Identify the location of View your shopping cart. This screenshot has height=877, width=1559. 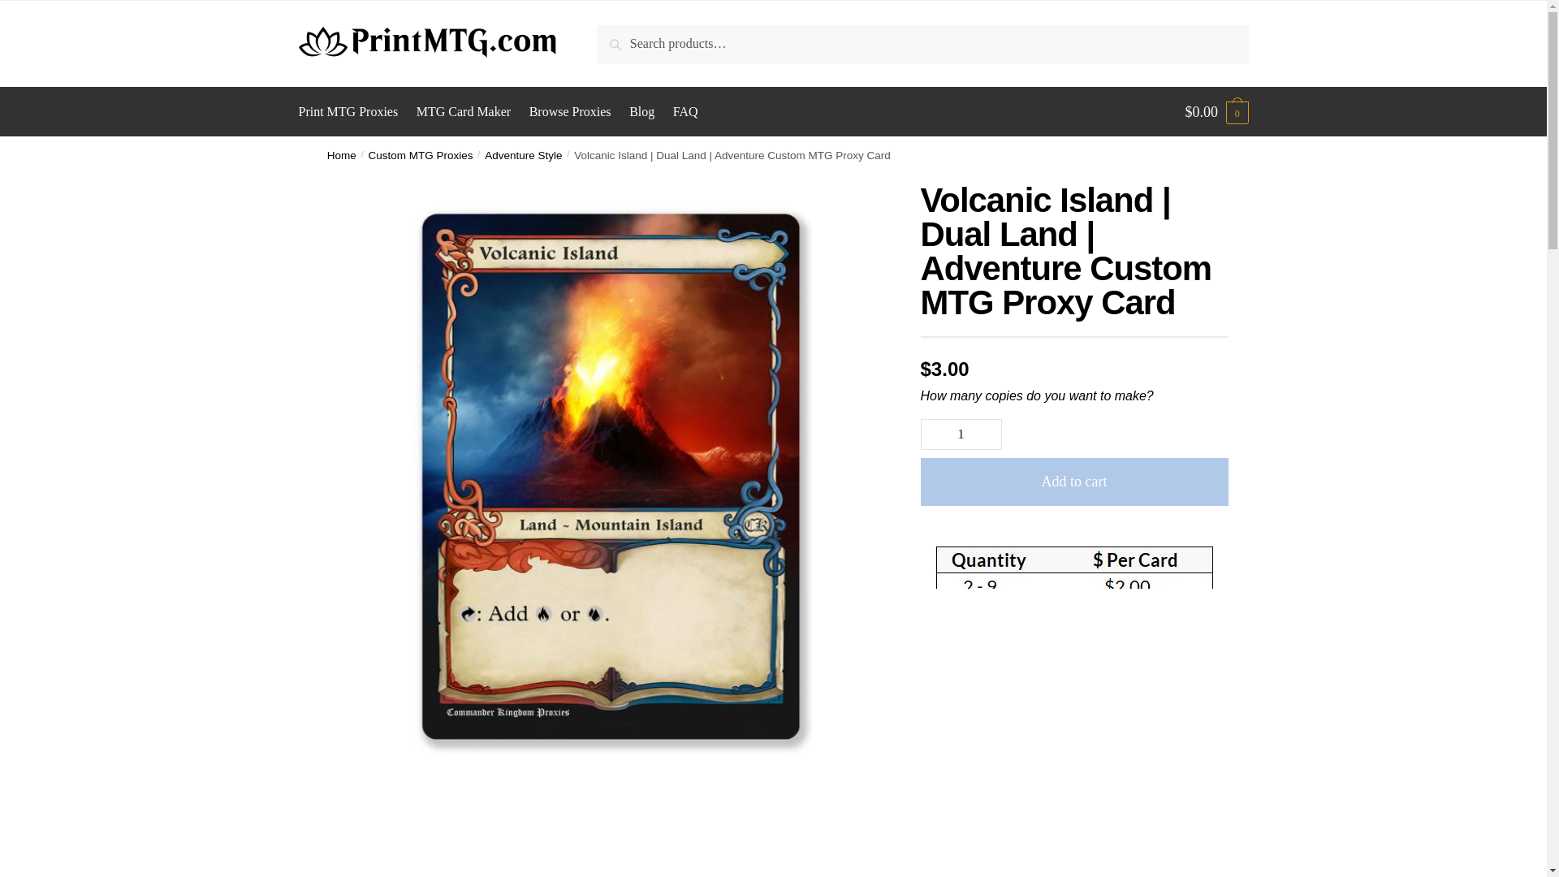
(1216, 112).